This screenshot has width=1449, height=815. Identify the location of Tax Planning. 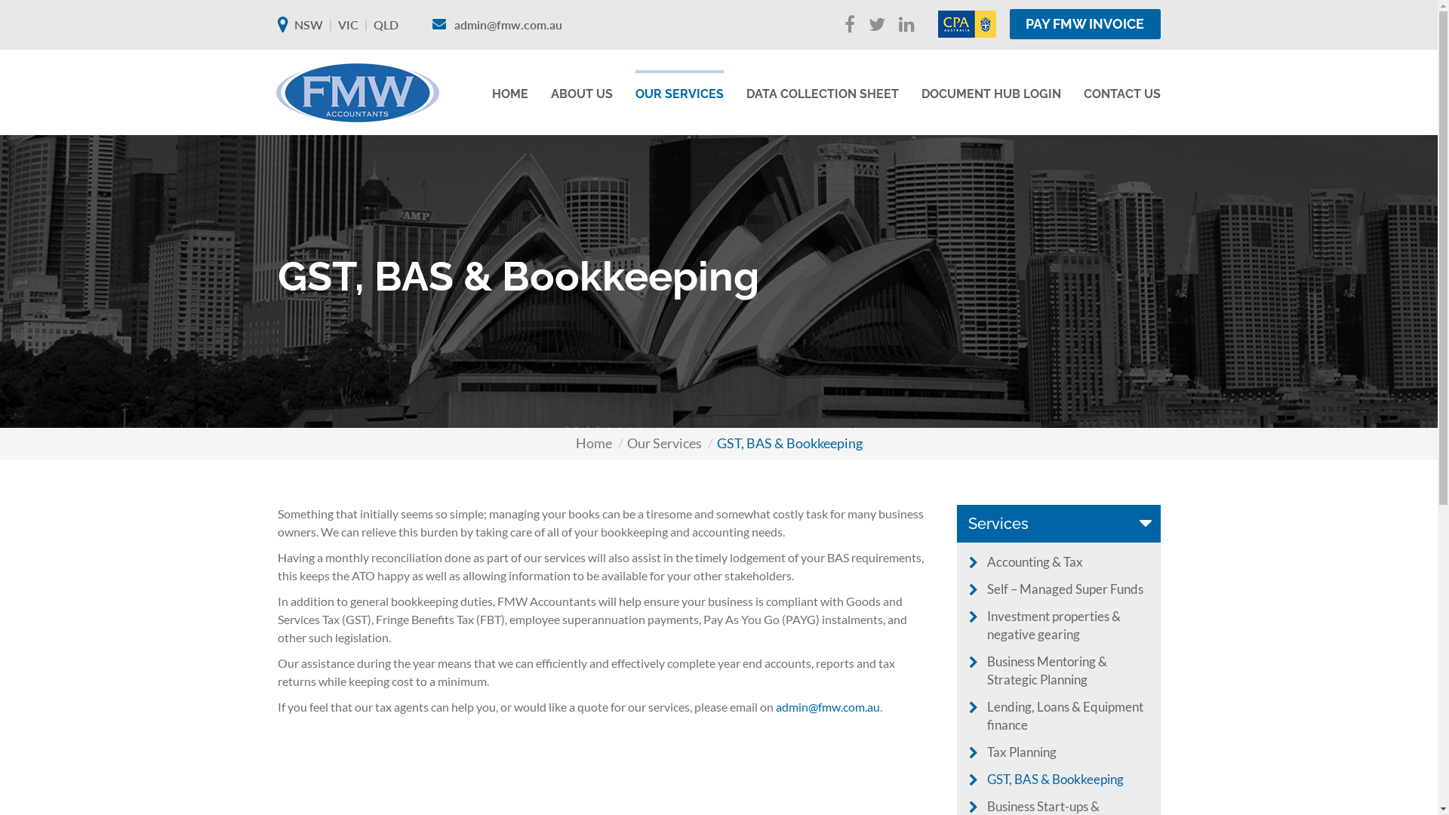
(1022, 752).